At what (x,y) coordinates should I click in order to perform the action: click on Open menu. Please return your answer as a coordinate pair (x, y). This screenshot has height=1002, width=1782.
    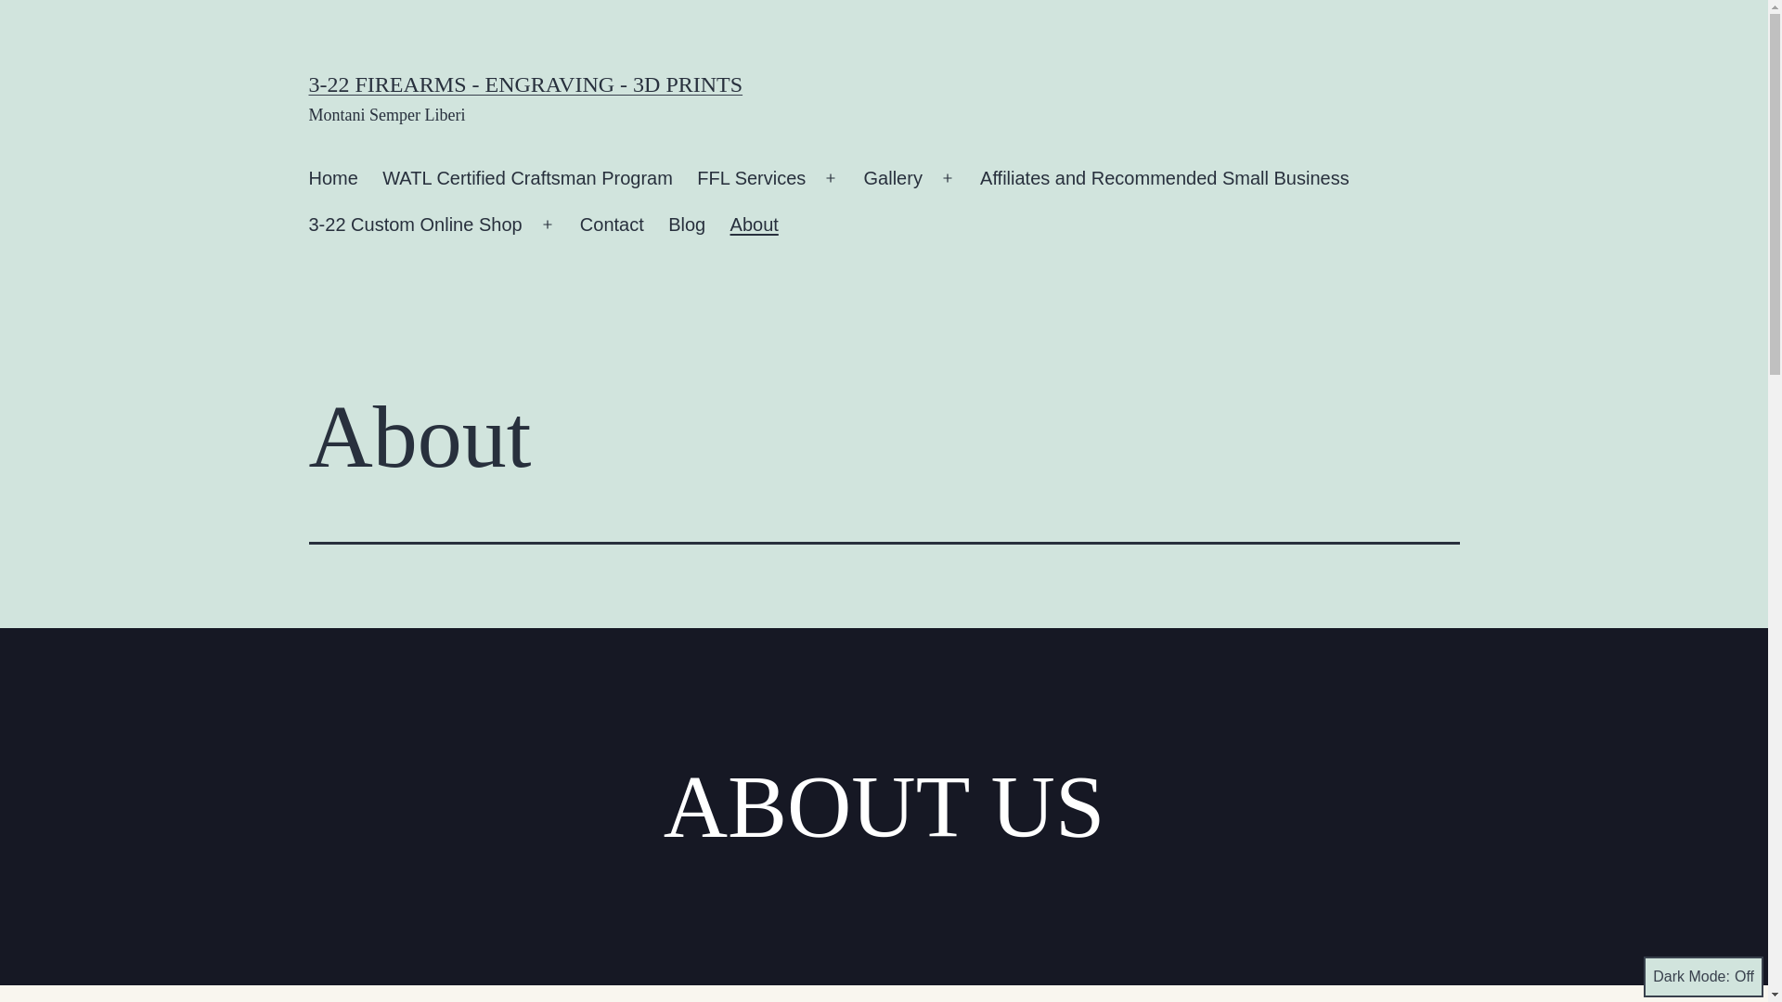
    Looking at the image, I should click on (831, 178).